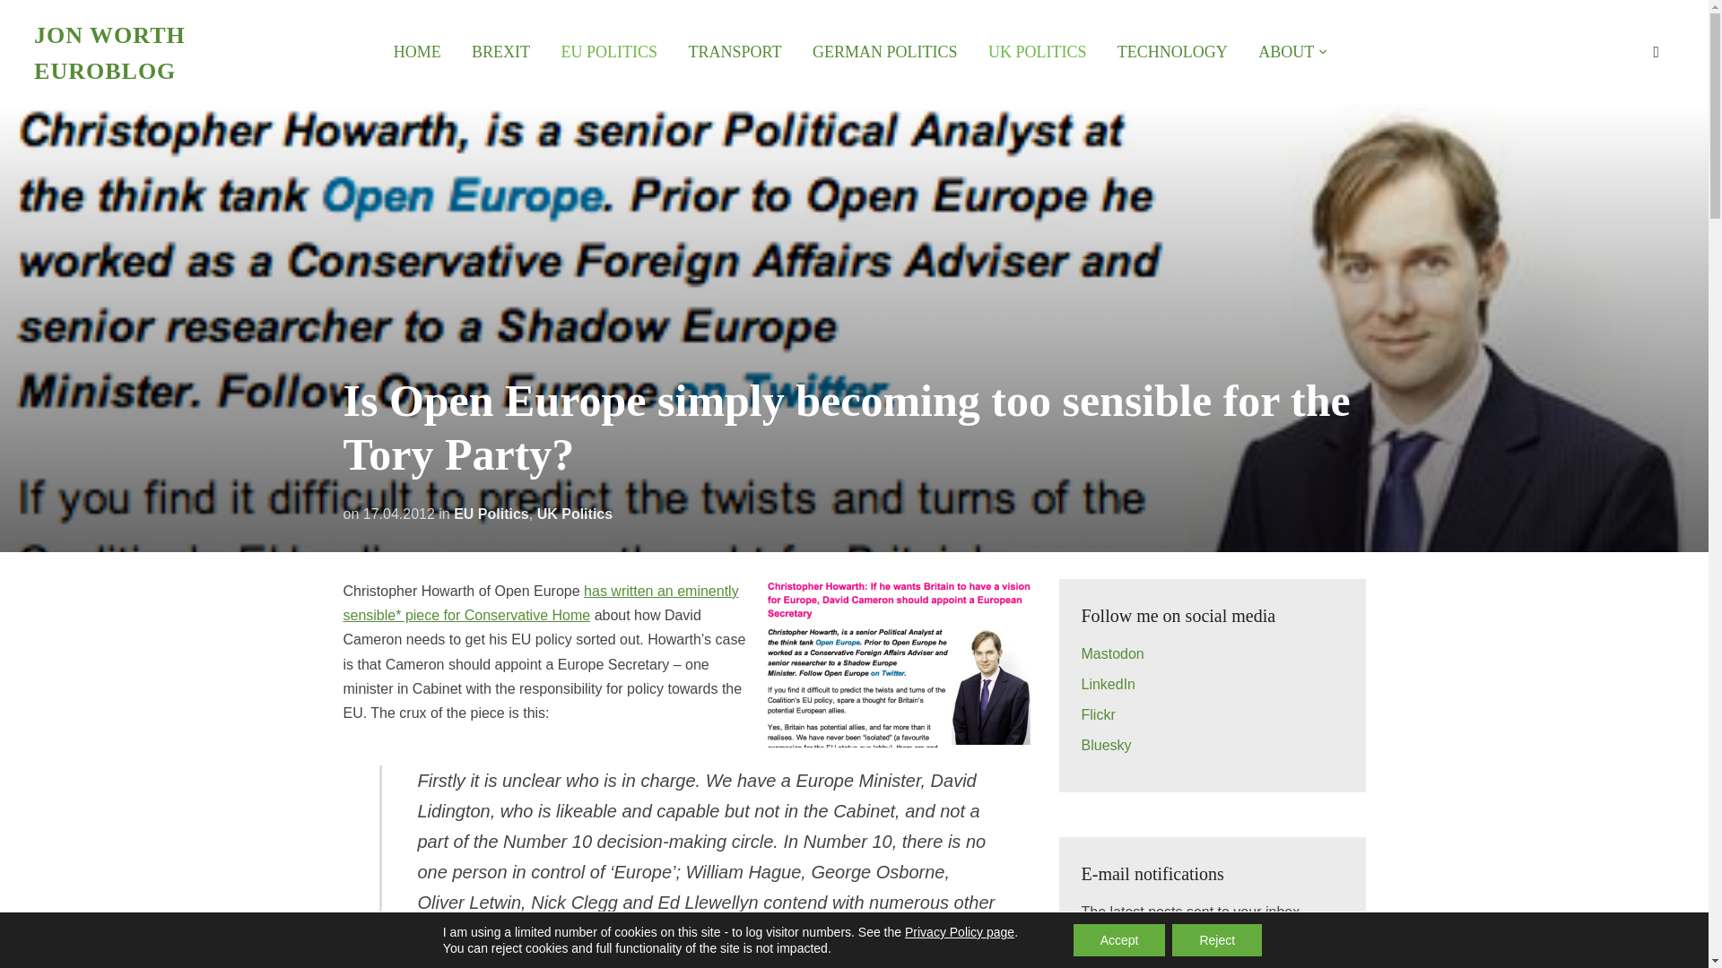 This screenshot has height=968, width=1722. Describe the element at coordinates (417, 52) in the screenshot. I see `HOME` at that location.